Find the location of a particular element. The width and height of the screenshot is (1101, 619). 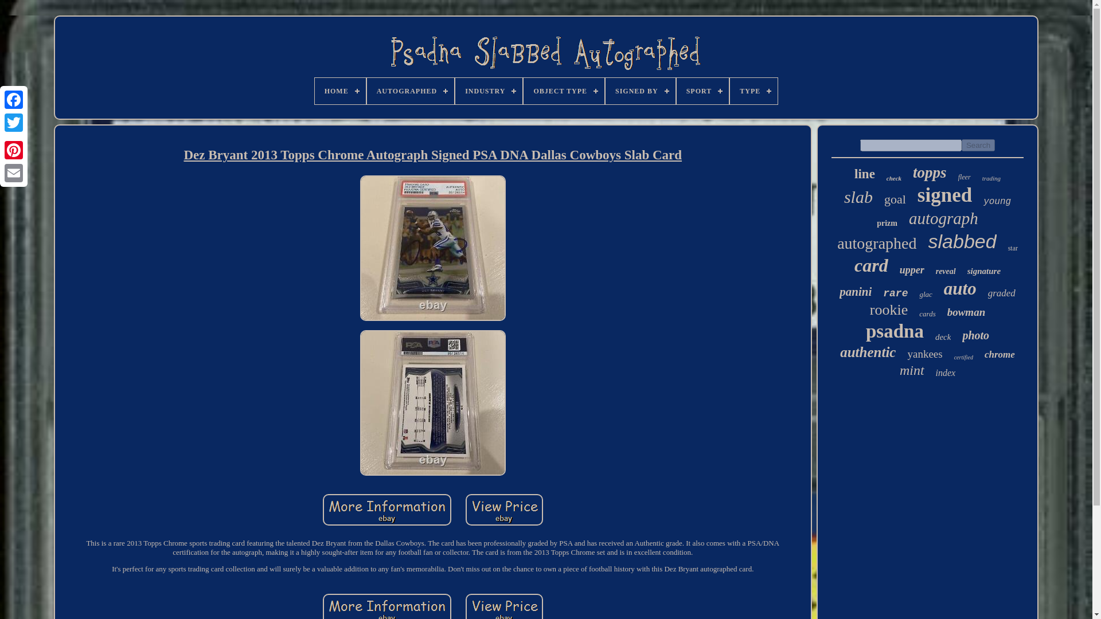

INDUSTRY is located at coordinates (489, 91).